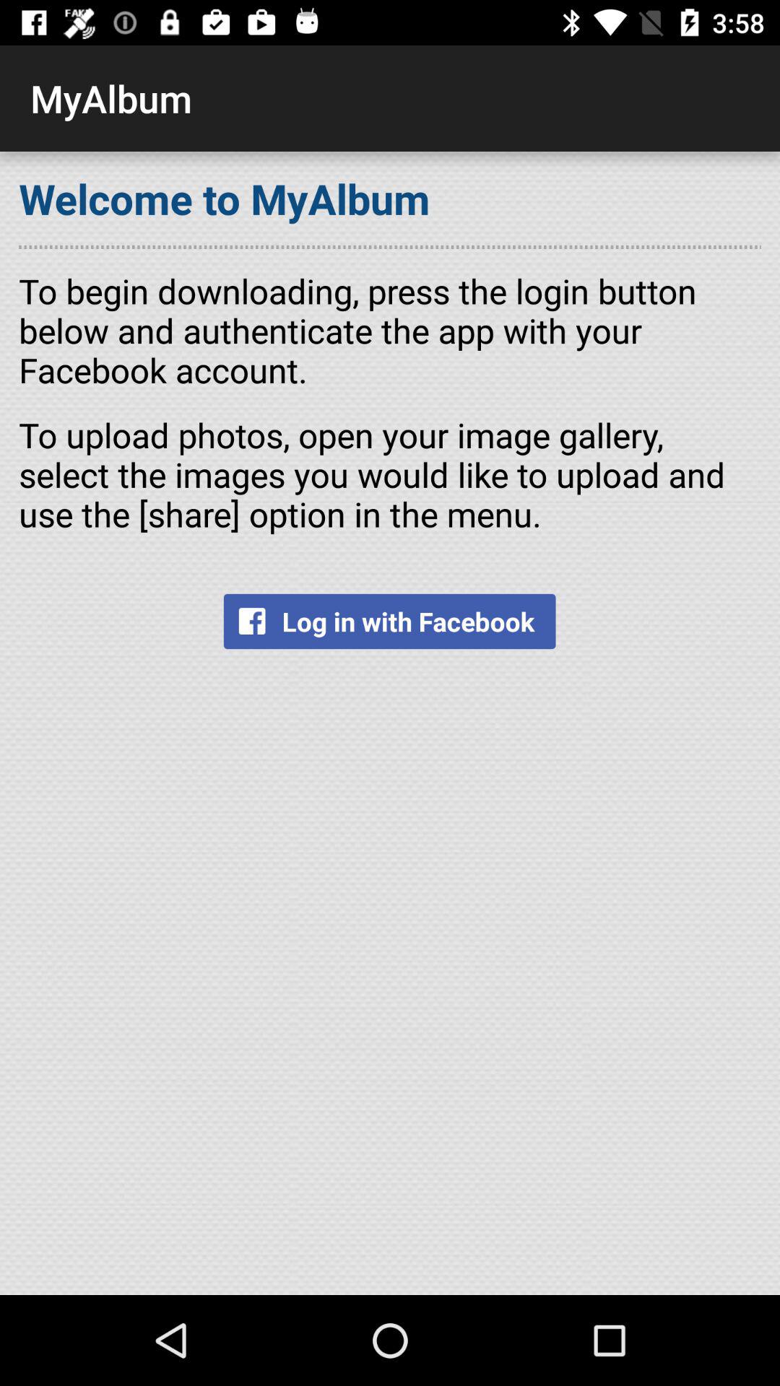 This screenshot has width=780, height=1386. I want to click on tap the log in with icon, so click(389, 621).